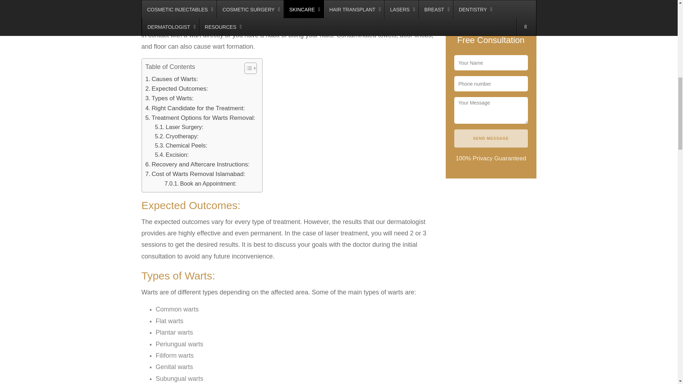 This screenshot has width=683, height=384. Describe the element at coordinates (200, 117) in the screenshot. I see `Treatment Options for Warts Removal:` at that location.